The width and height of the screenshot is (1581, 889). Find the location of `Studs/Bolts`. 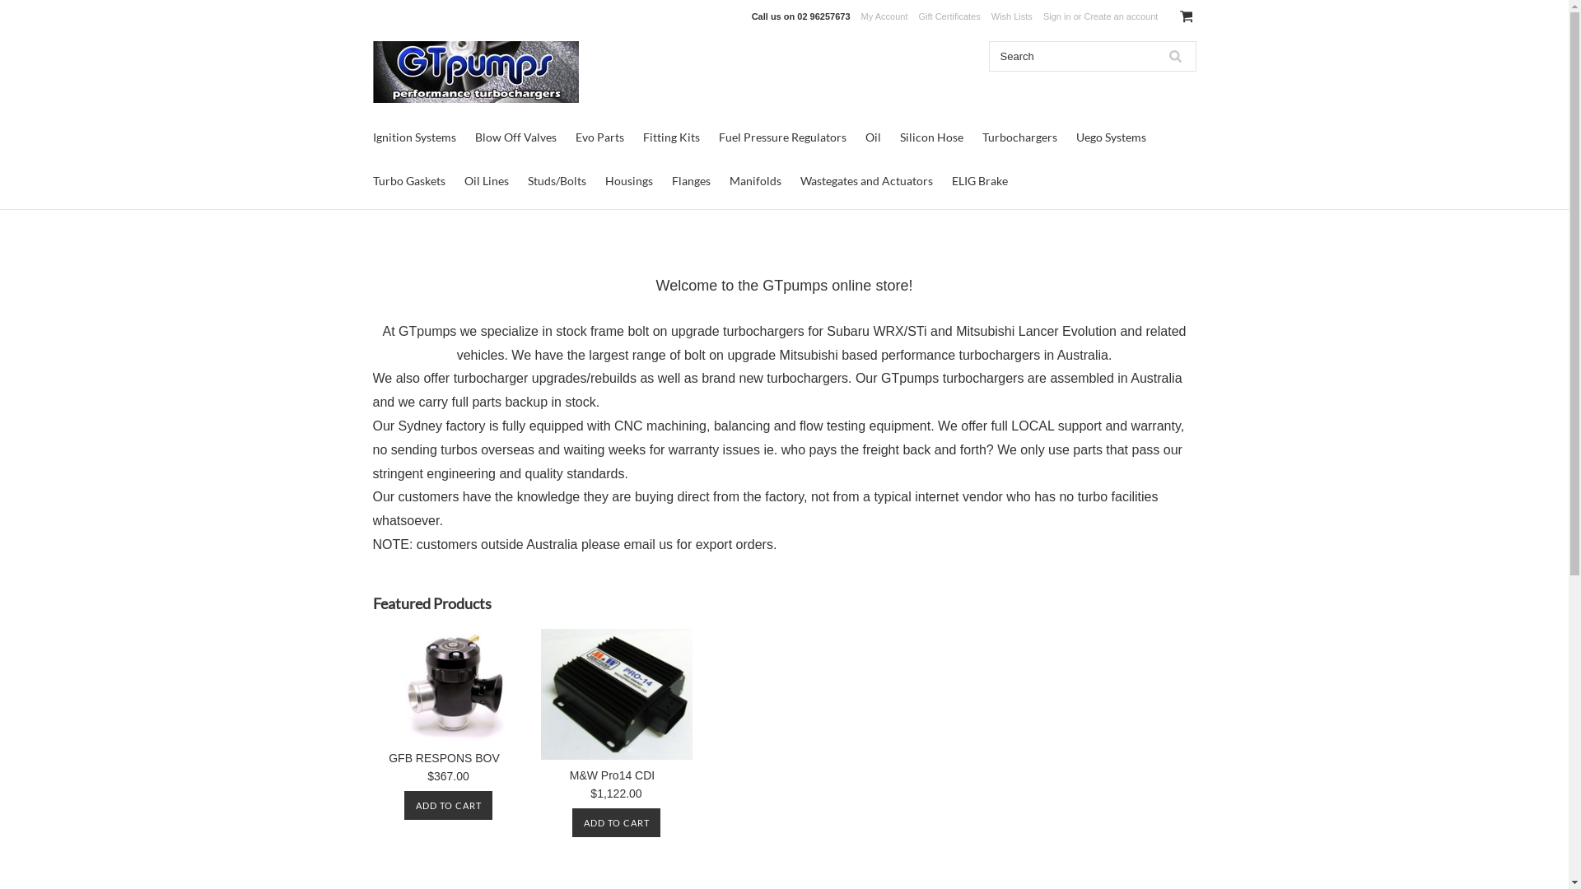

Studs/Bolts is located at coordinates (557, 181).